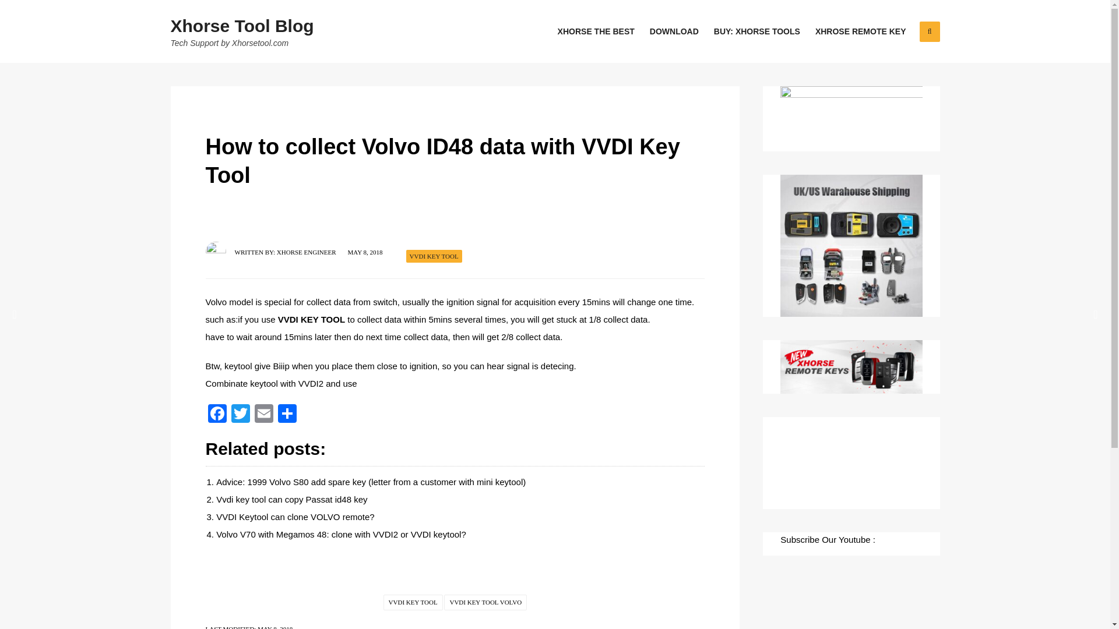 The image size is (1119, 629). What do you see at coordinates (216, 415) in the screenshot?
I see `Facebook` at bounding box center [216, 415].